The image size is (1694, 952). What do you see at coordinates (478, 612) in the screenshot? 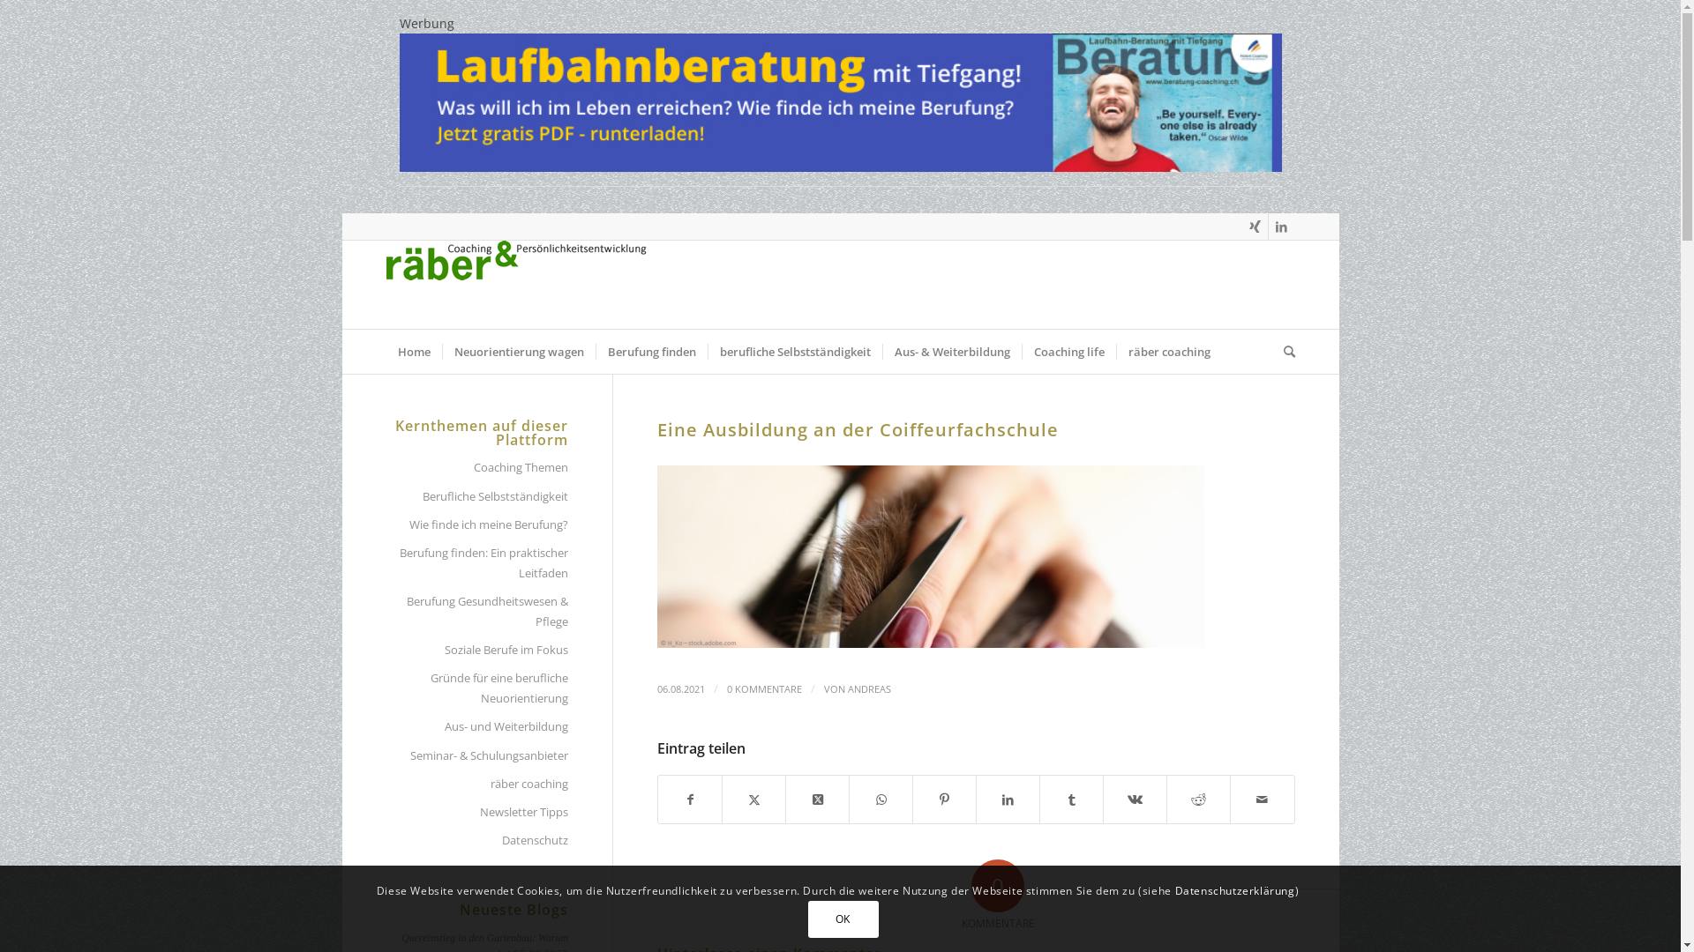
I see `Berufung Gesundheitswesen & Pflege` at bounding box center [478, 612].